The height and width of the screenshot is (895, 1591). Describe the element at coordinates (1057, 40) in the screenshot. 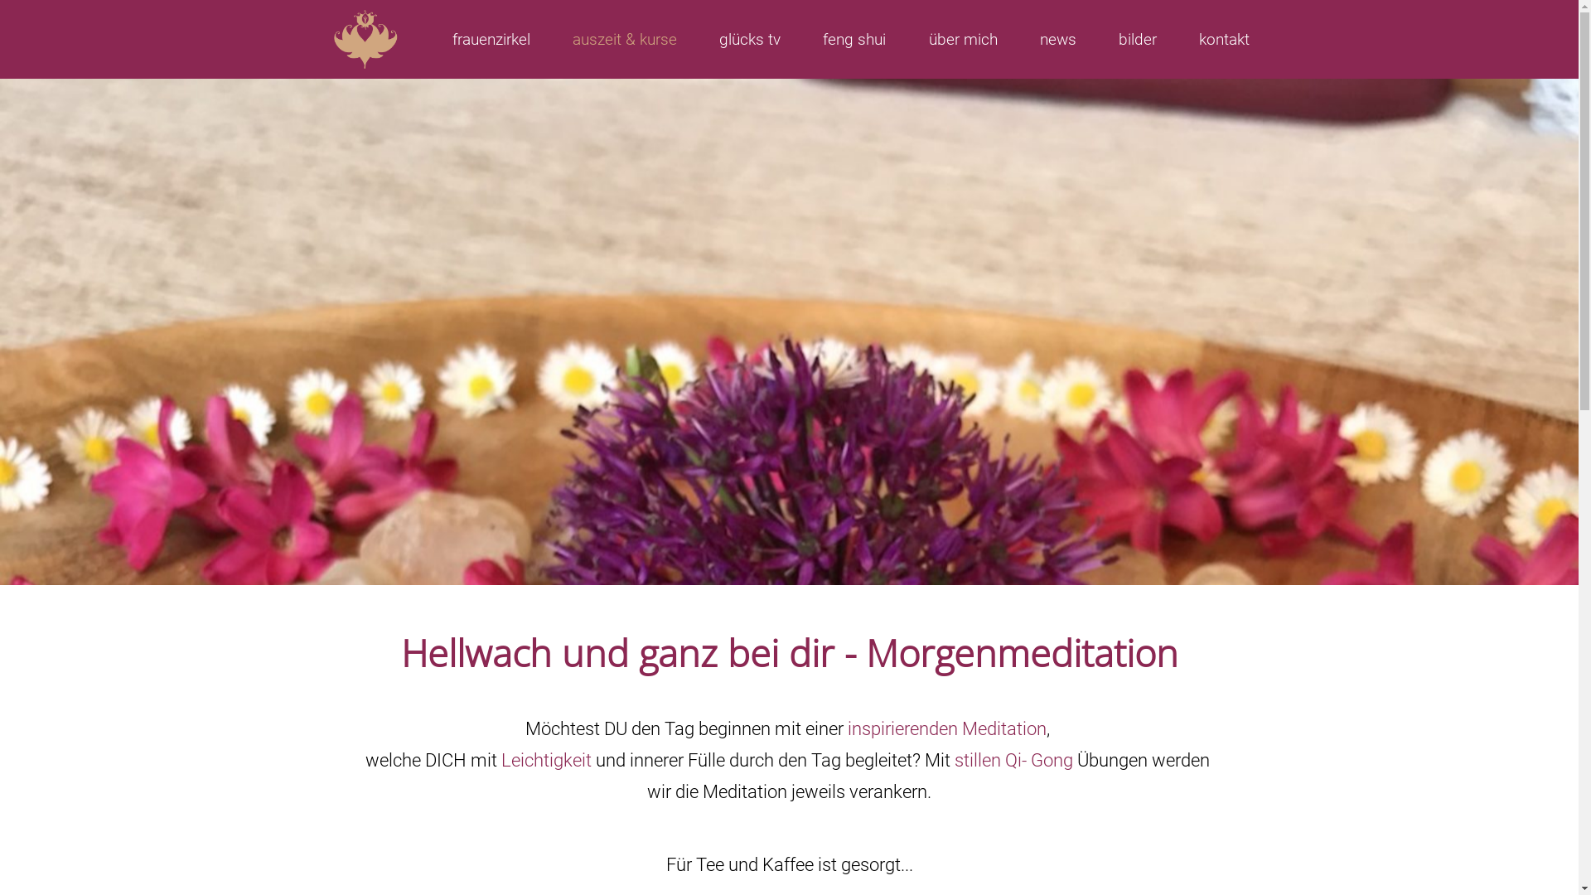

I see `news` at that location.